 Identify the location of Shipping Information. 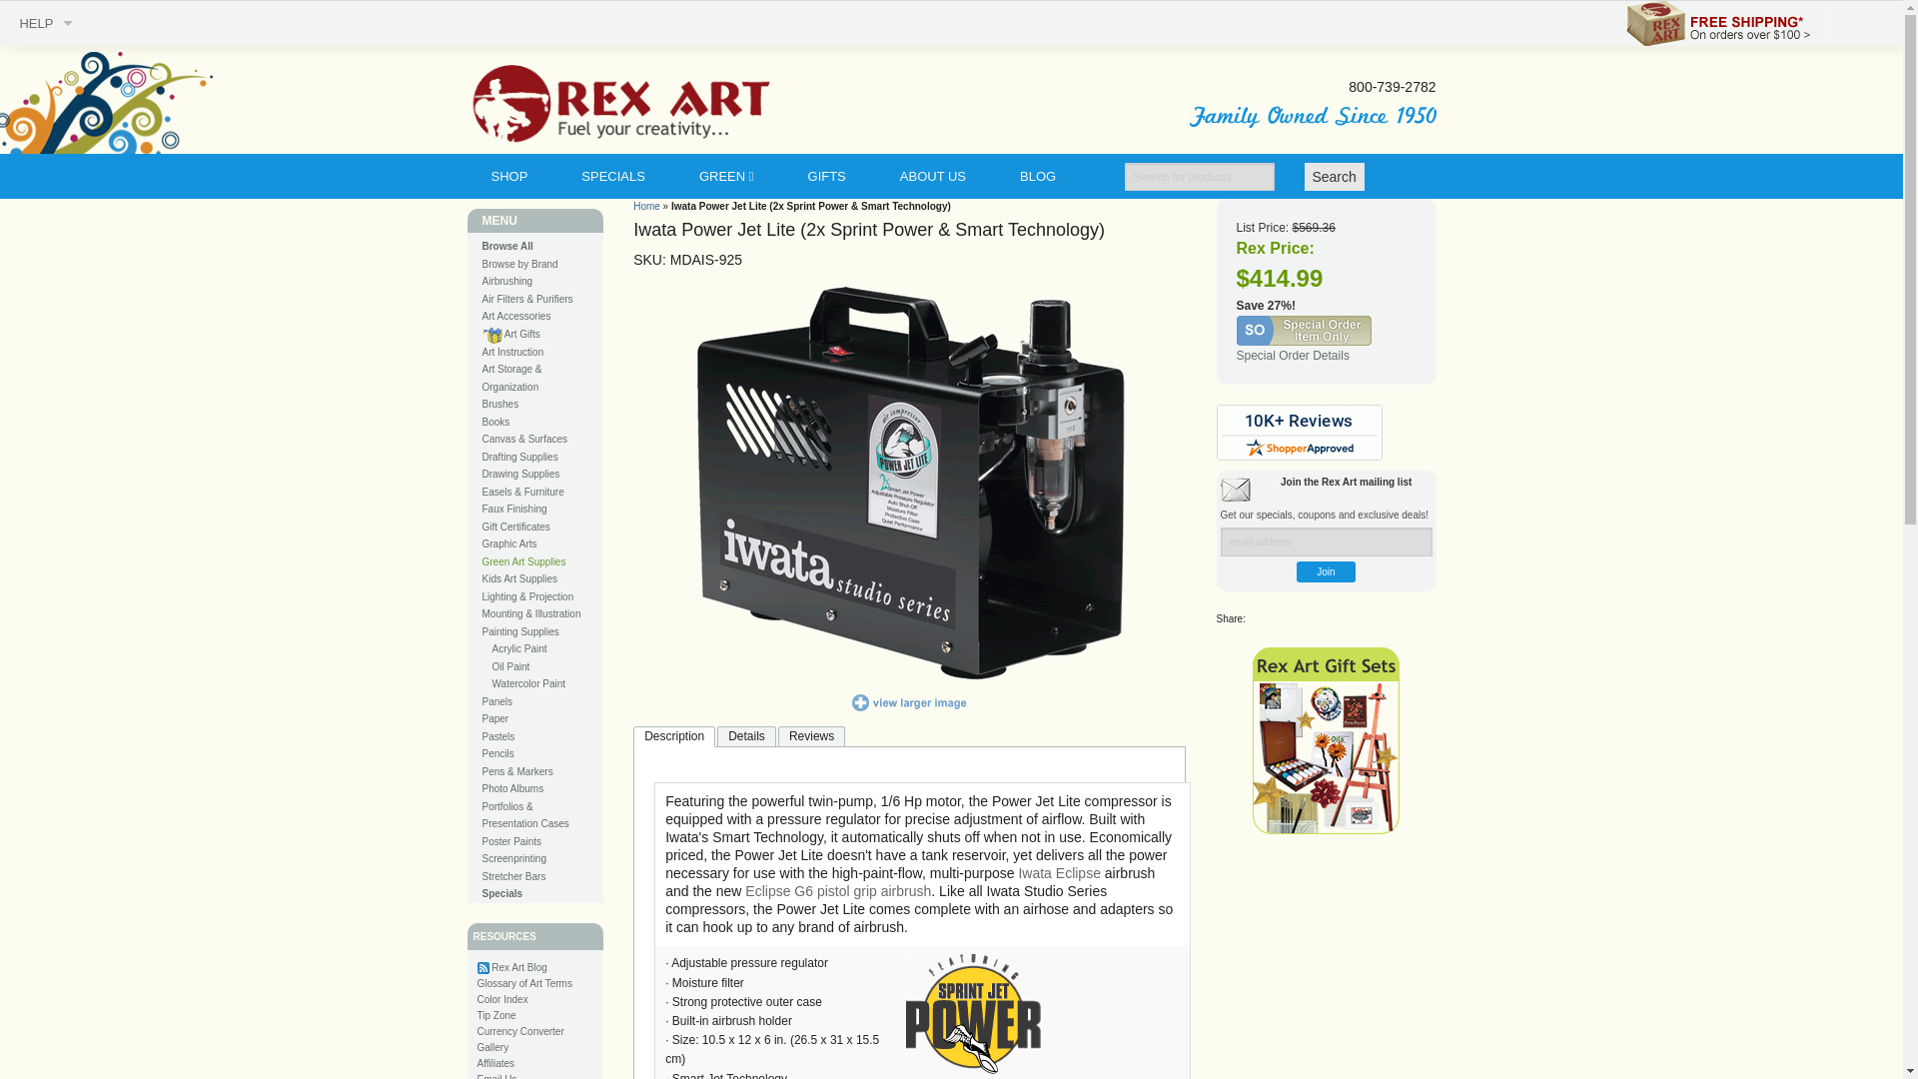
(46, 294).